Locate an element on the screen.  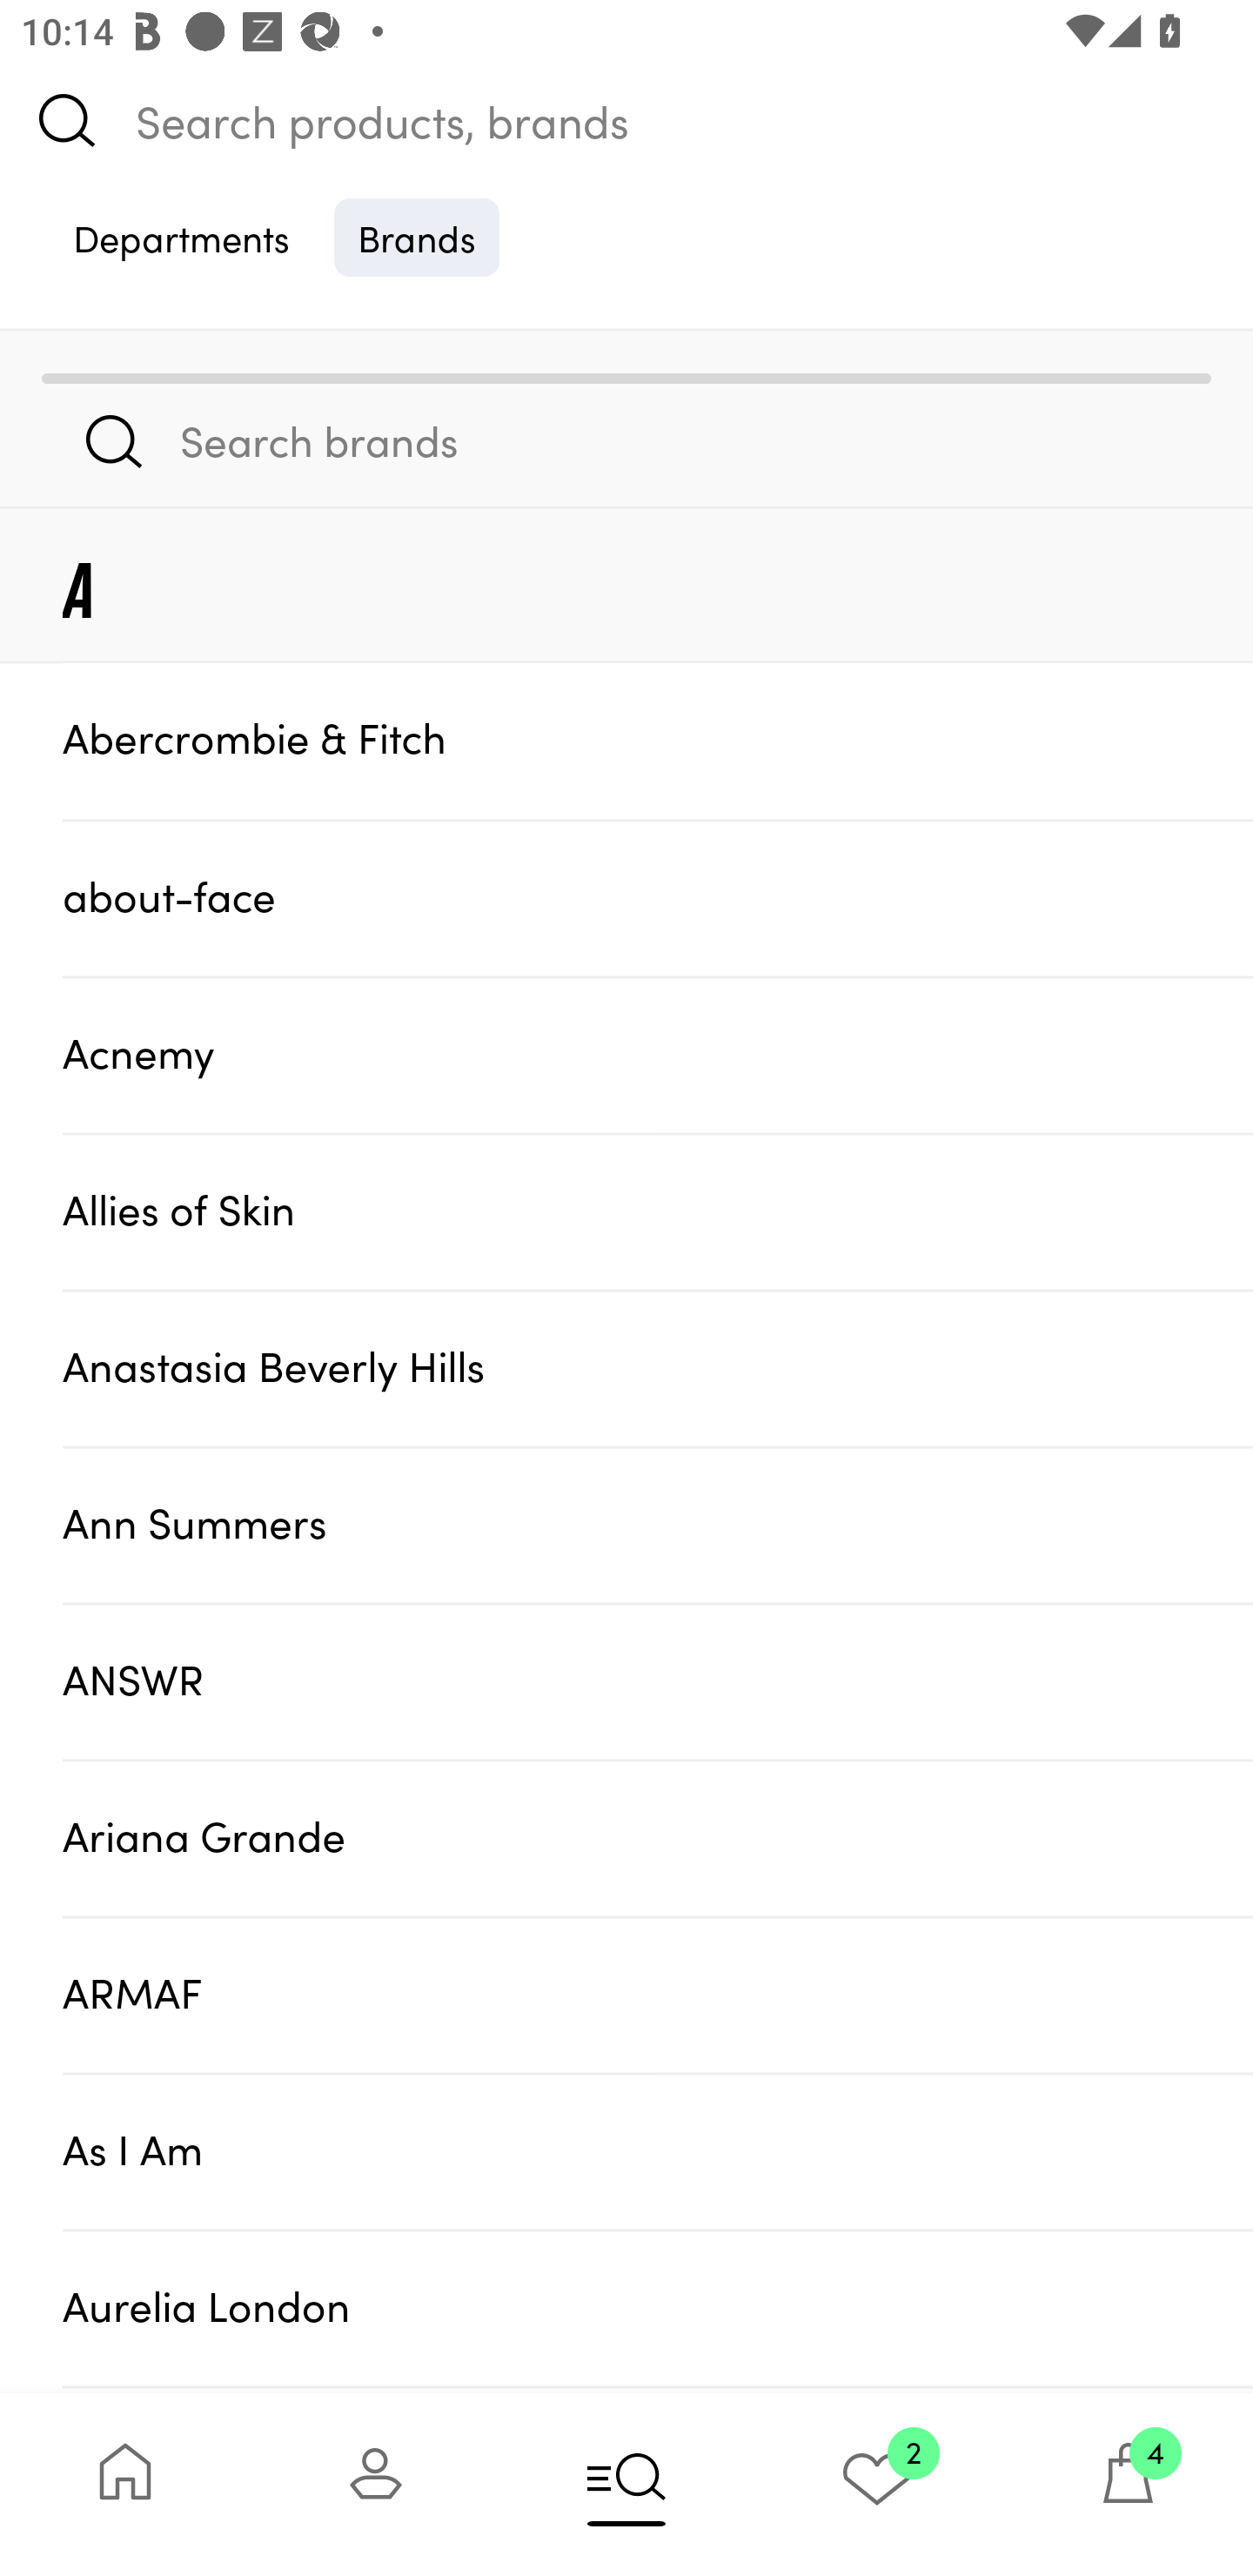
Aurelia London is located at coordinates (658, 2308).